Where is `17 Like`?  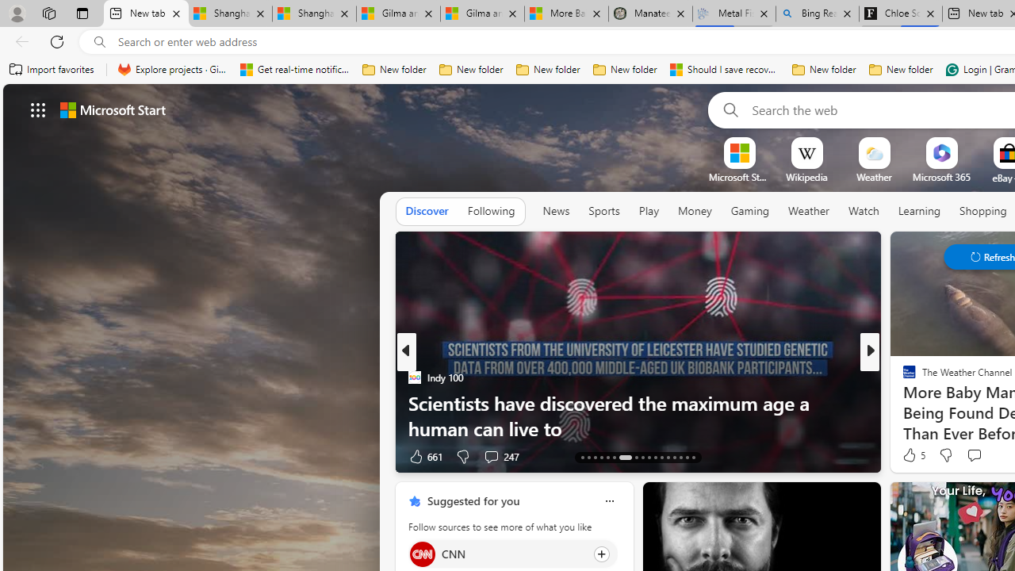 17 Like is located at coordinates (911, 455).